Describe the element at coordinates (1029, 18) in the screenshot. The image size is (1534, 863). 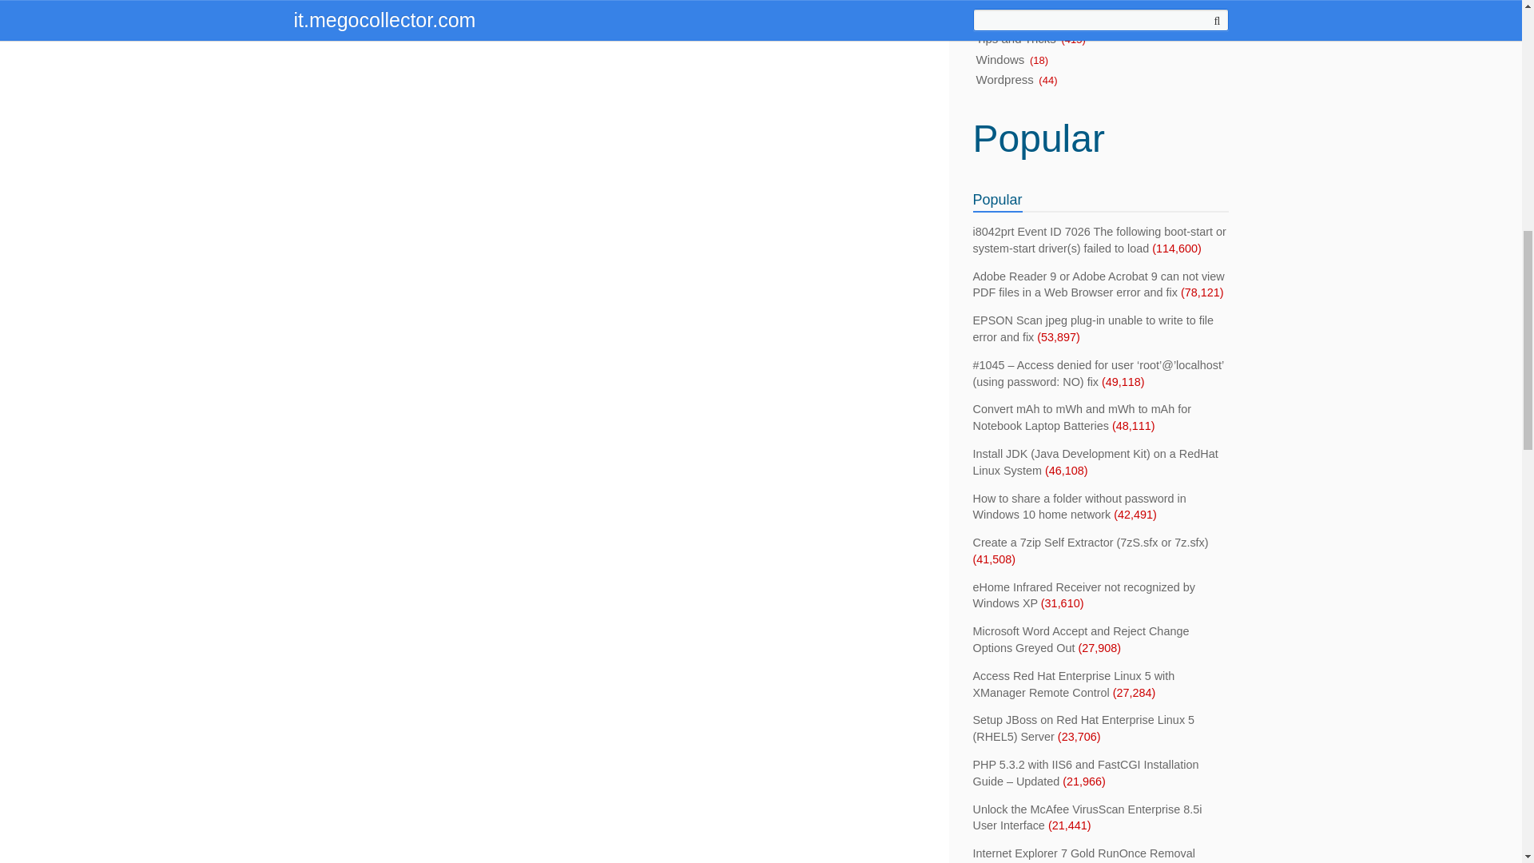
I see `Software Packaging` at that location.